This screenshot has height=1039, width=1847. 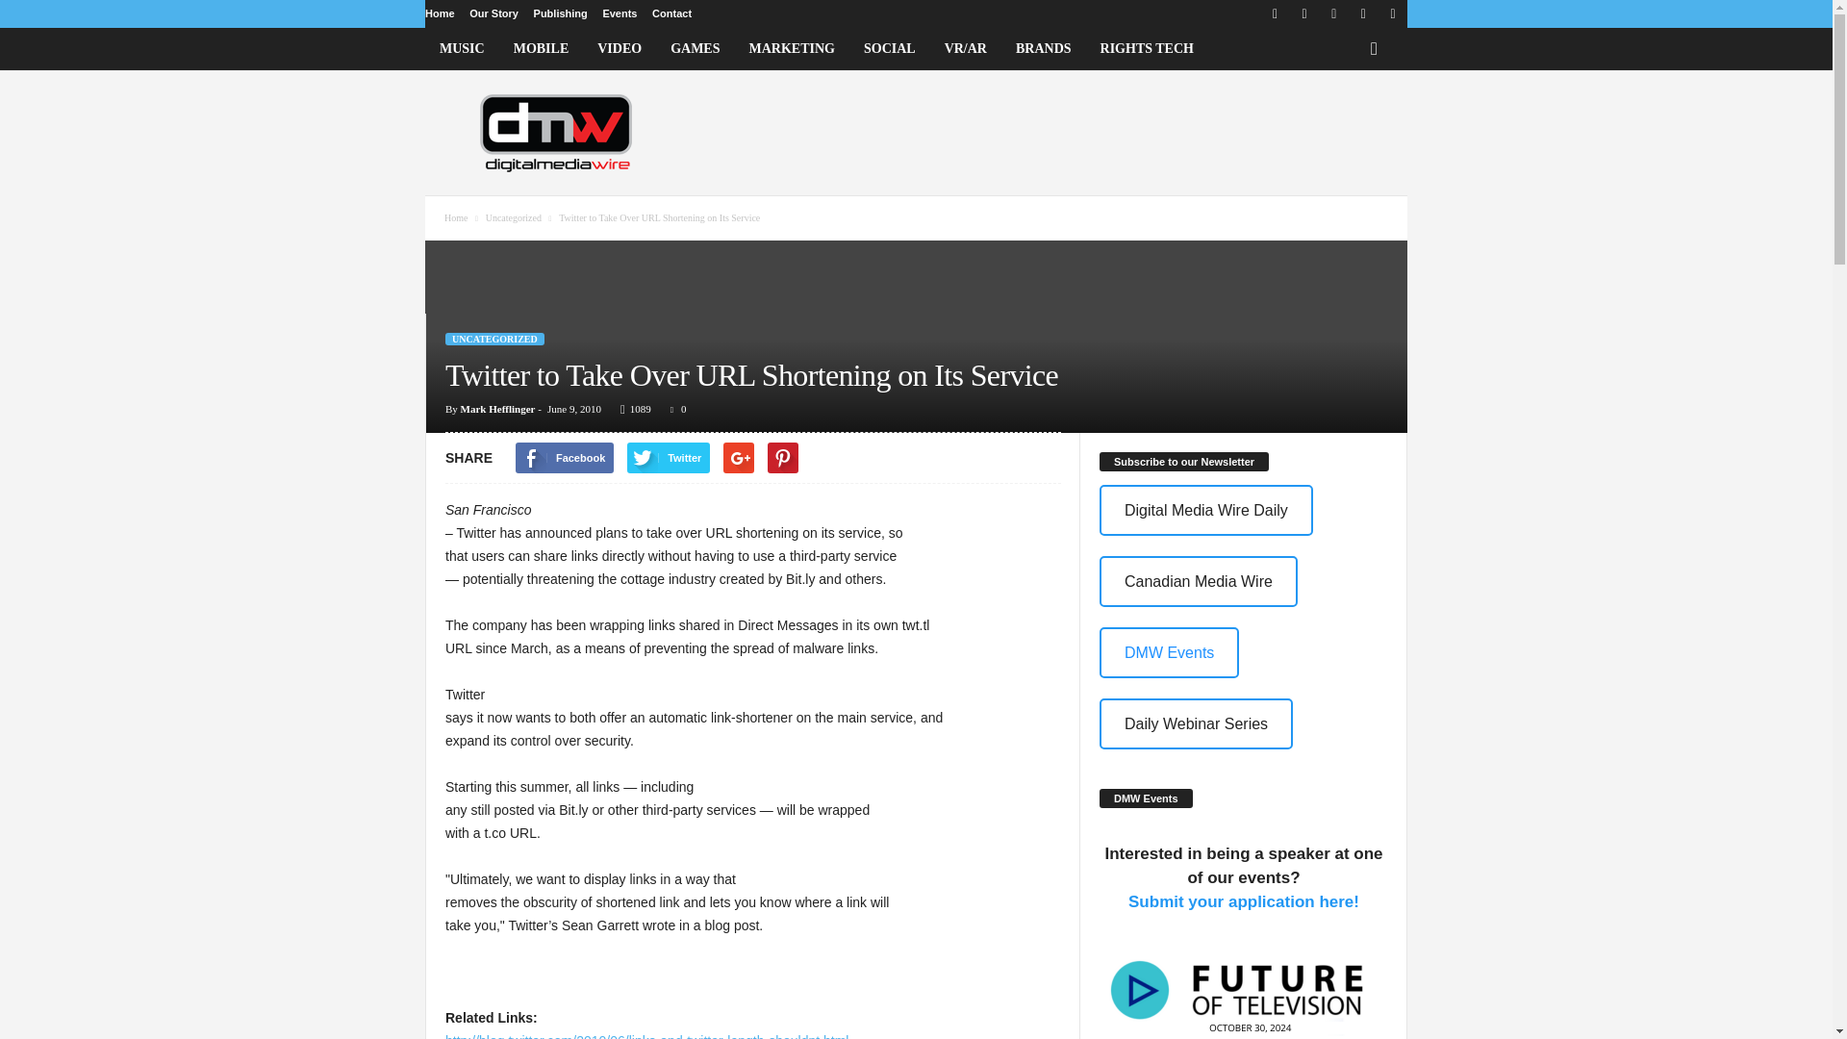 What do you see at coordinates (1147, 49) in the screenshot?
I see `RIGHTS TECH` at bounding box center [1147, 49].